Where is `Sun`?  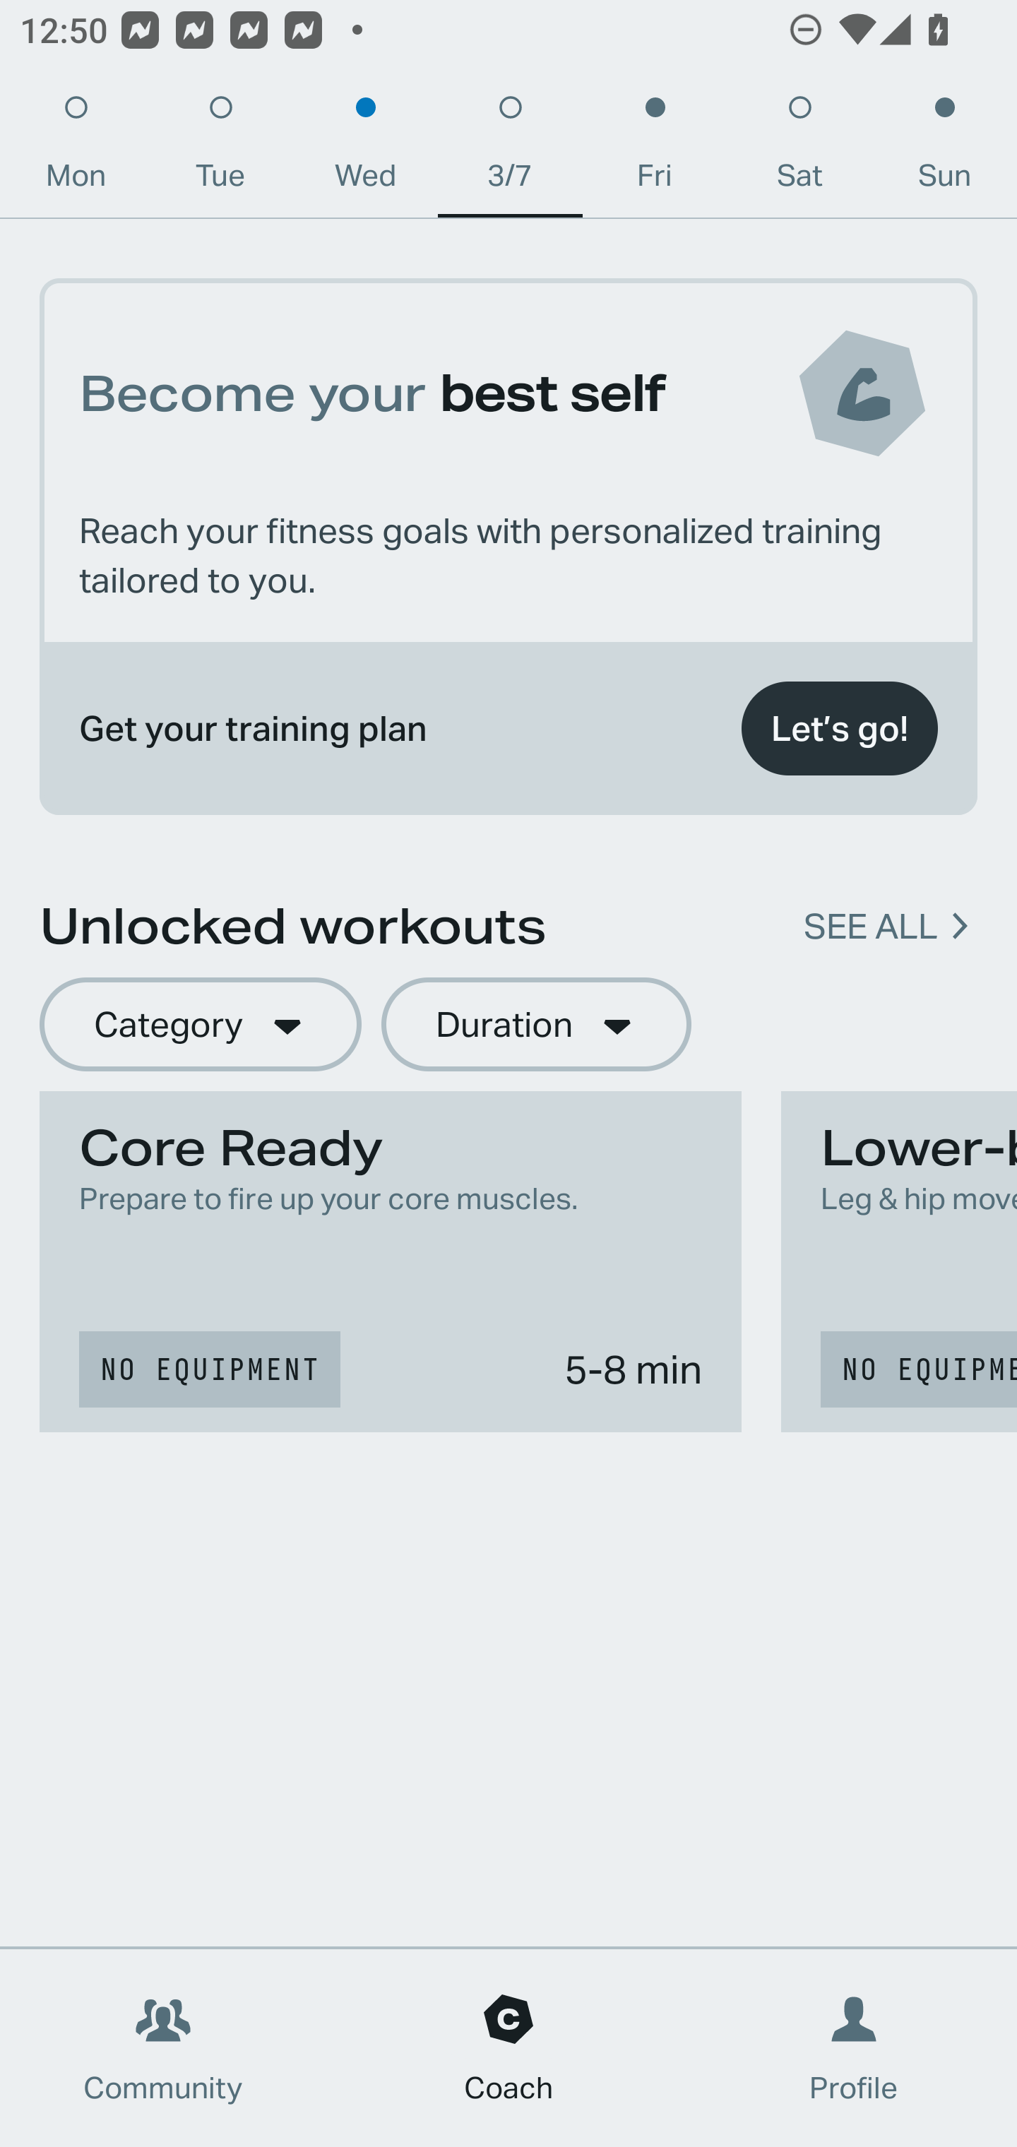 Sun is located at coordinates (945, 148).